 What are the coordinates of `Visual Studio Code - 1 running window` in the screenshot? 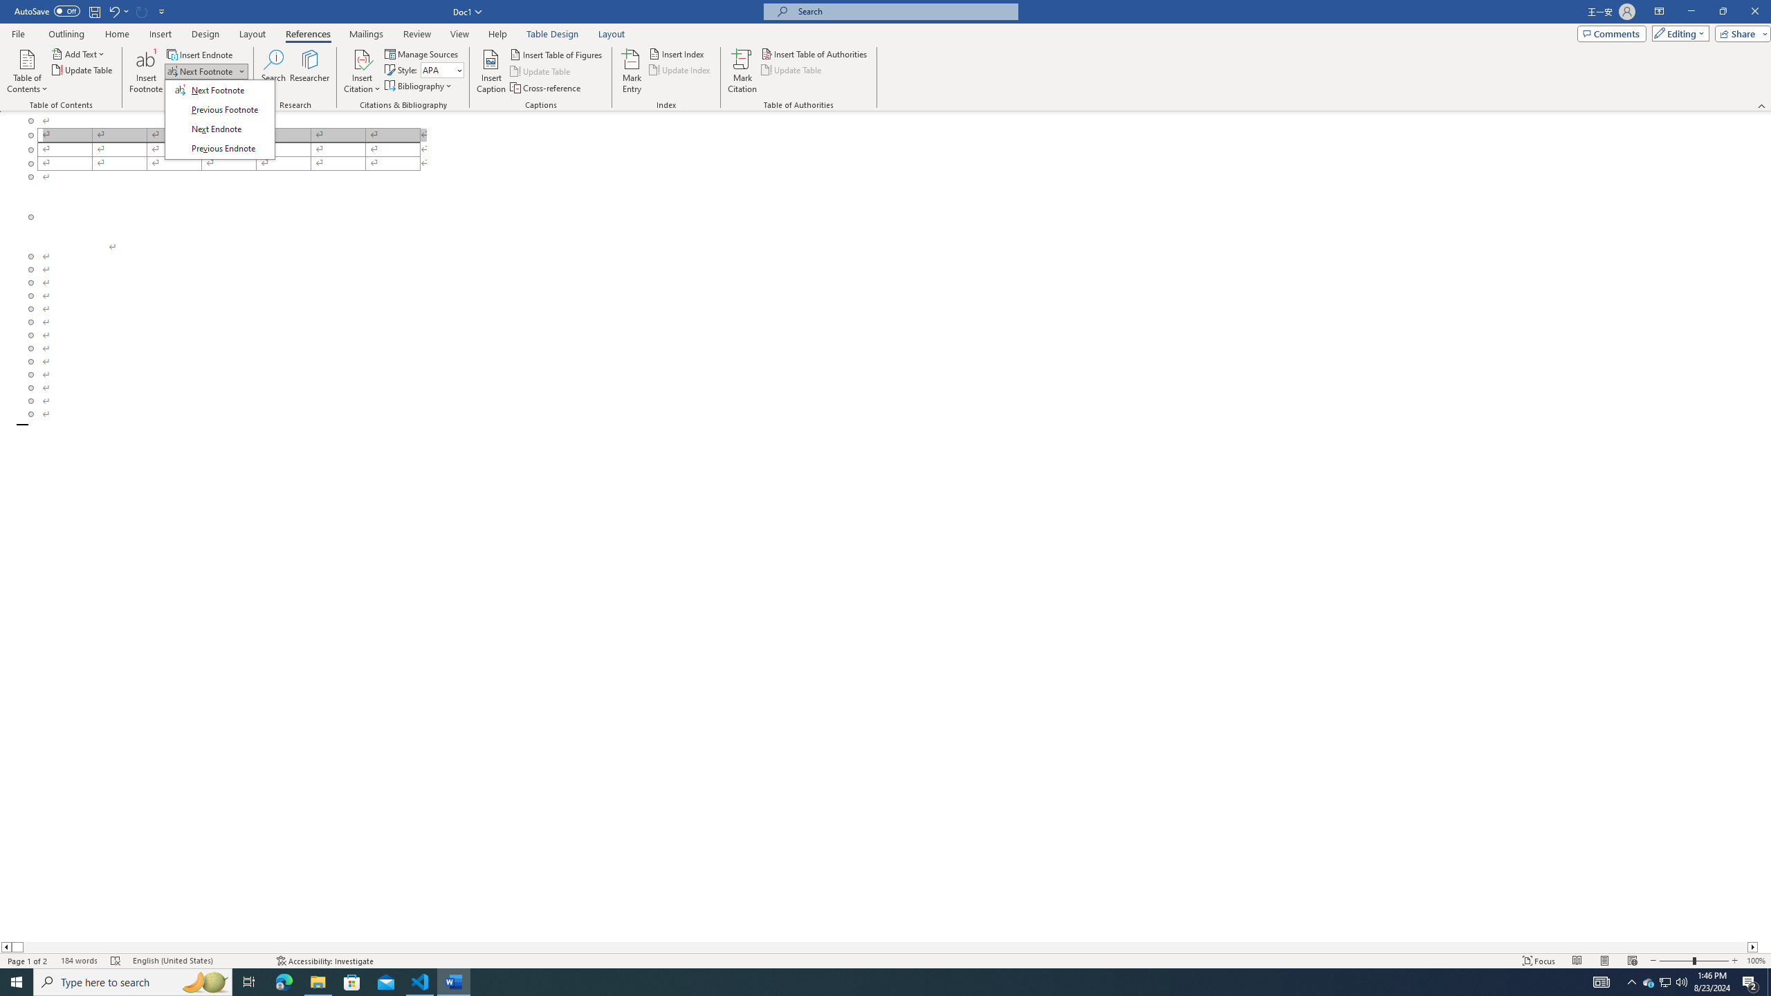 It's located at (421, 982).